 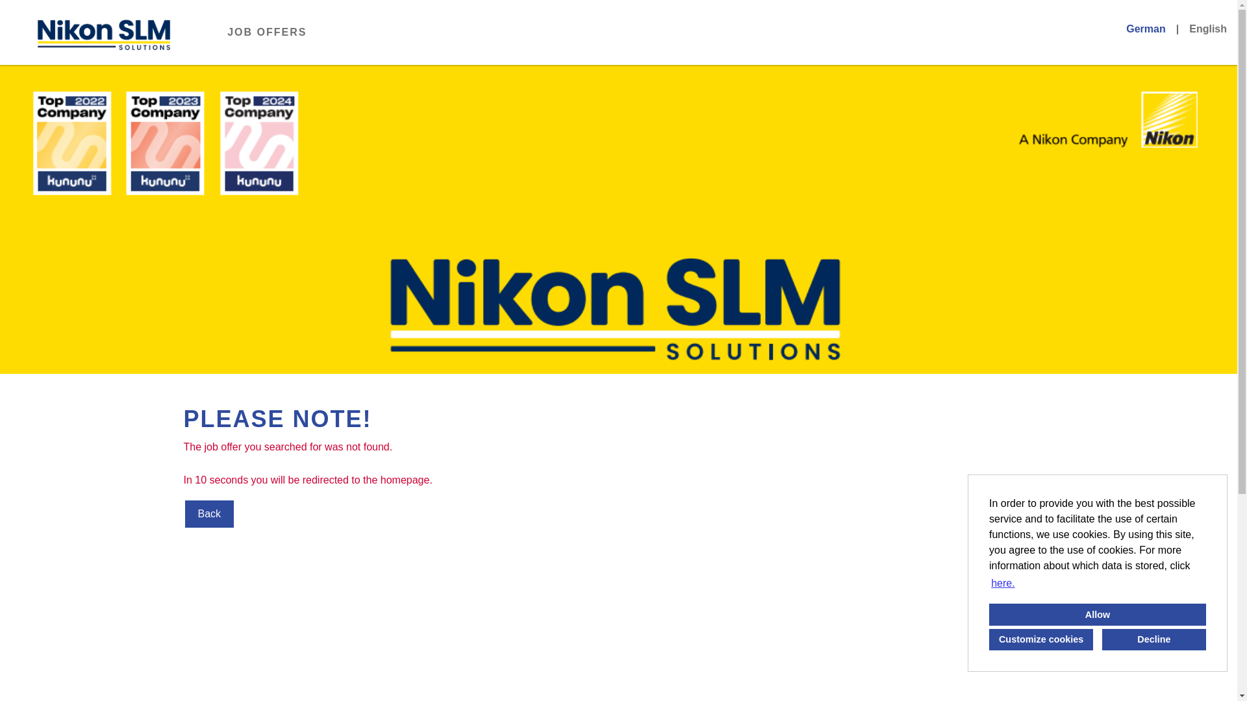 What do you see at coordinates (1145, 29) in the screenshot?
I see `German` at bounding box center [1145, 29].